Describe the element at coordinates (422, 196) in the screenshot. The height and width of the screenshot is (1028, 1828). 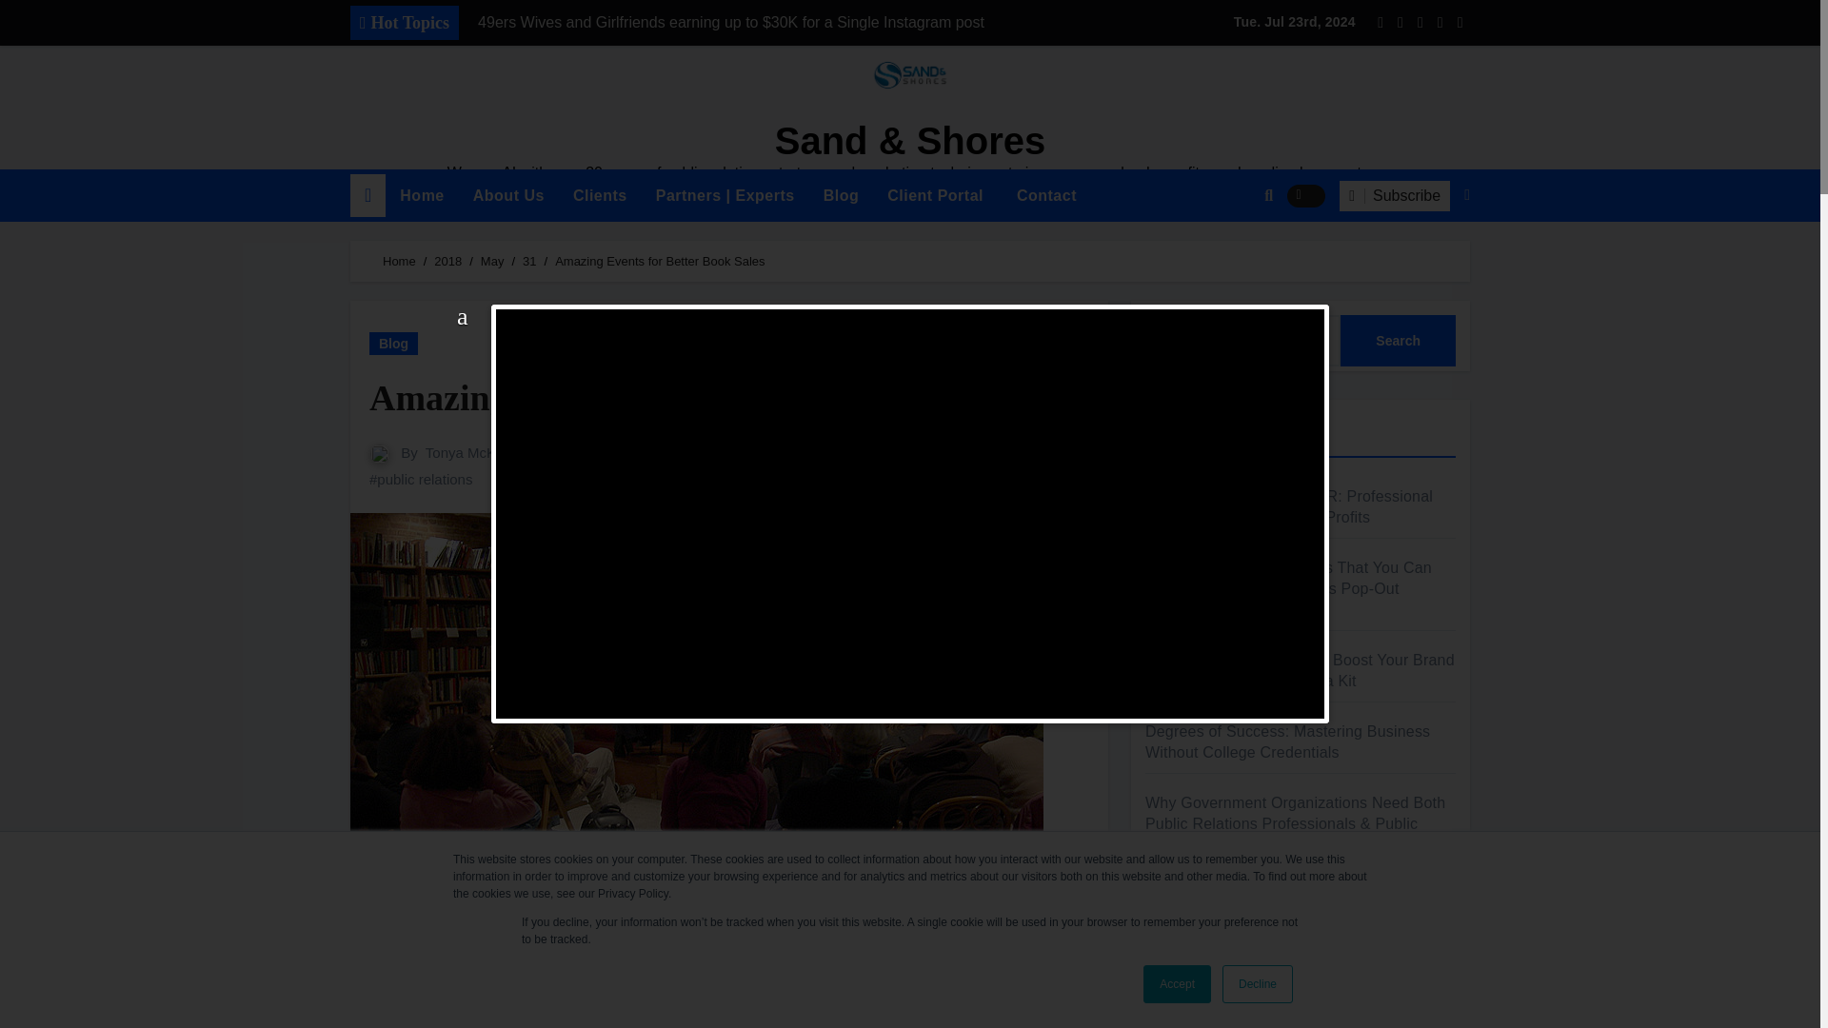
I see `Home` at that location.